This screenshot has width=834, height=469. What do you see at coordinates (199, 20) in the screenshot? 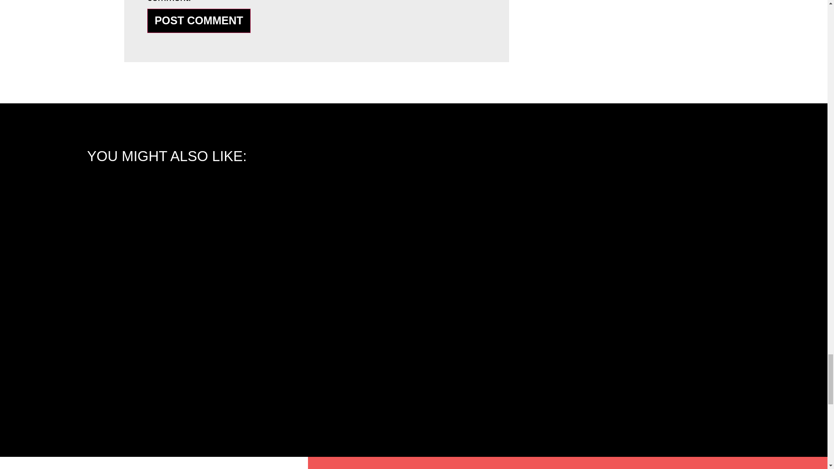
I see `Post Comment` at bounding box center [199, 20].